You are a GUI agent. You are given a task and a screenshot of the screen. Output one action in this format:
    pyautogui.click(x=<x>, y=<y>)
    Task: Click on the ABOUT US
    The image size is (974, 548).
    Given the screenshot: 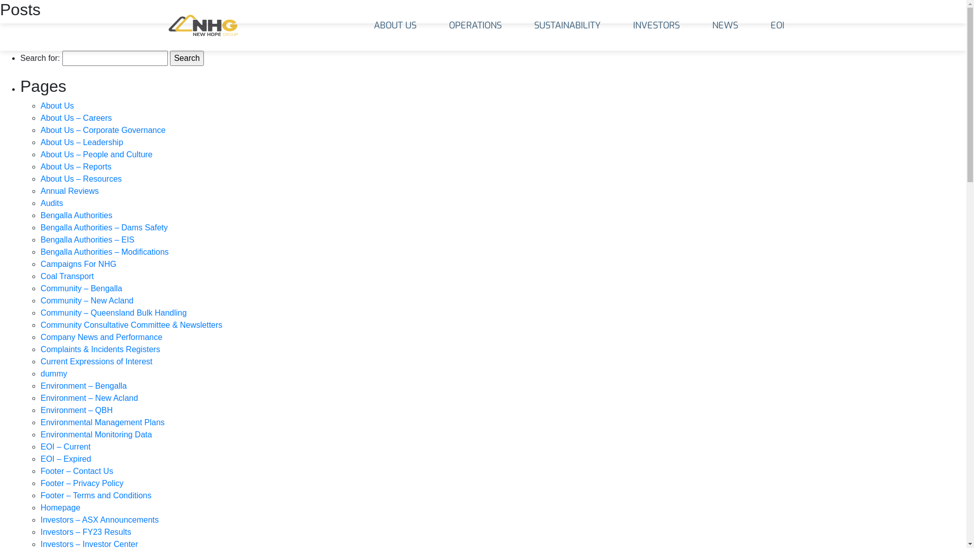 What is the action you would take?
    pyautogui.click(x=395, y=25)
    